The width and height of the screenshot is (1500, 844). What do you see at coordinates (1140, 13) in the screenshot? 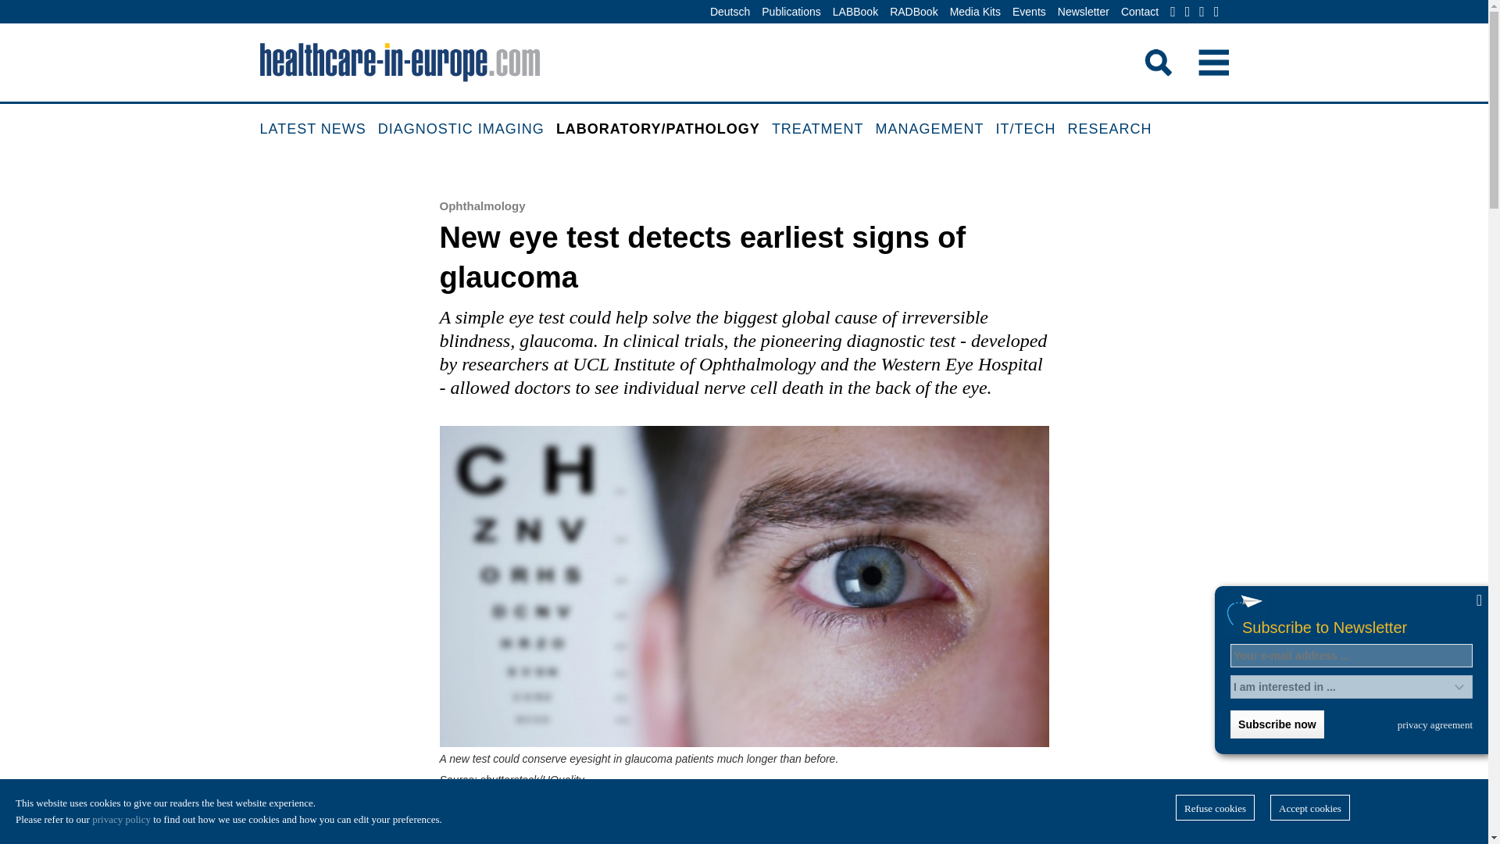
I see `Contact` at bounding box center [1140, 13].